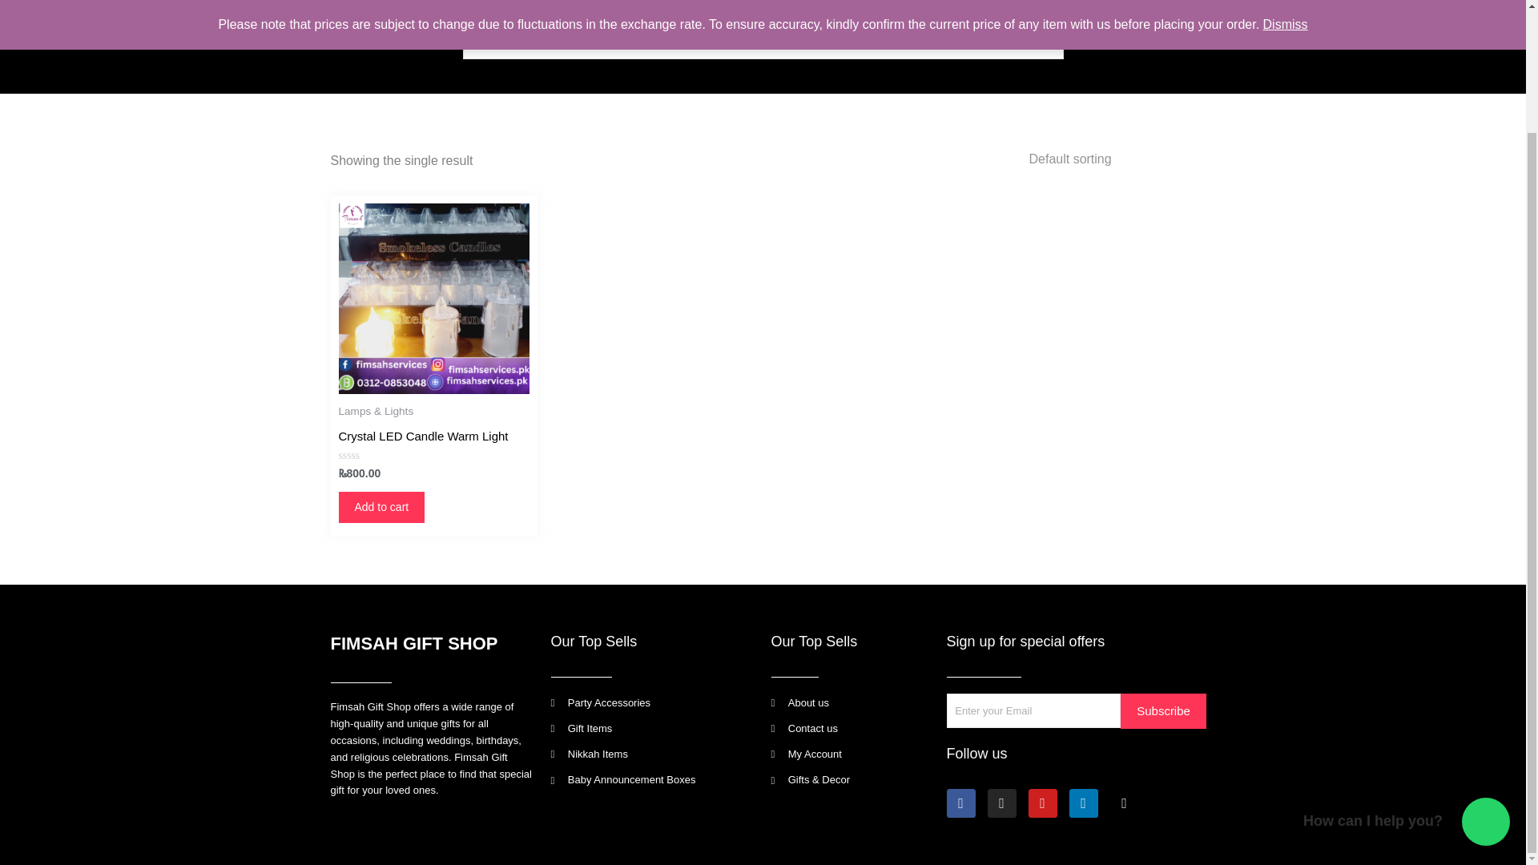 This screenshot has width=1538, height=865. What do you see at coordinates (381, 507) in the screenshot?
I see `Add to cart` at bounding box center [381, 507].